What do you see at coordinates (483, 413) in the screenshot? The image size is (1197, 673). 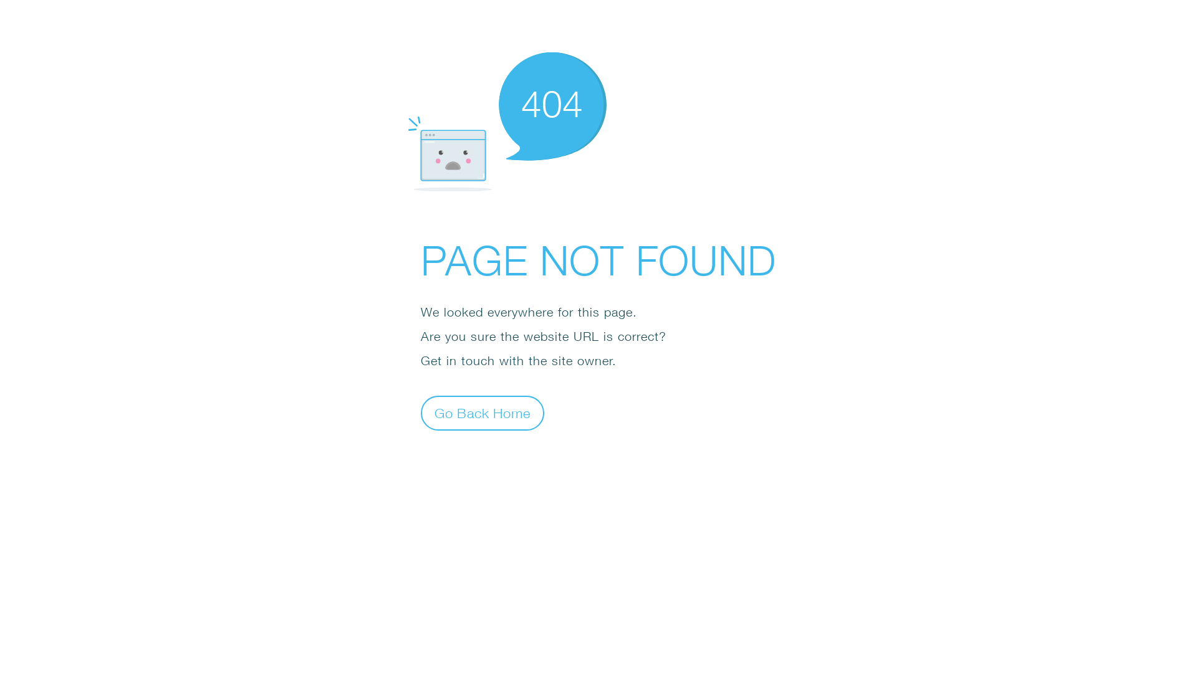 I see `Go Back Home` at bounding box center [483, 413].